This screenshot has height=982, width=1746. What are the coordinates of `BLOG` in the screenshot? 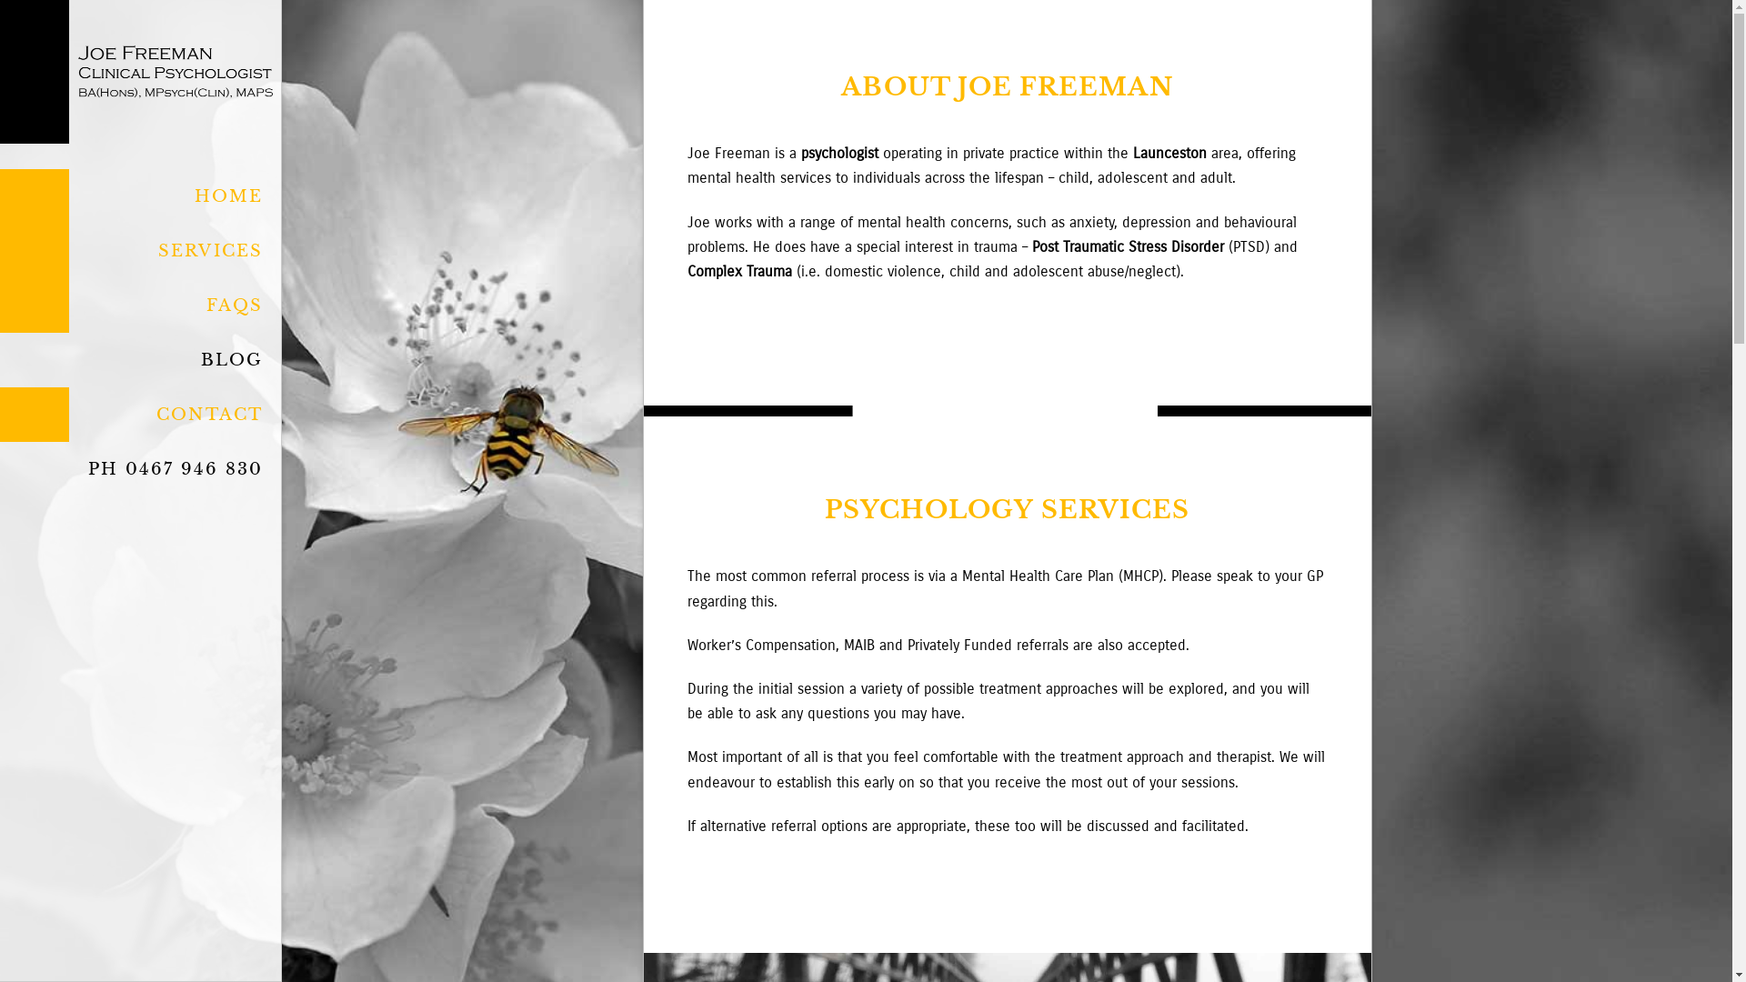 It's located at (140, 360).